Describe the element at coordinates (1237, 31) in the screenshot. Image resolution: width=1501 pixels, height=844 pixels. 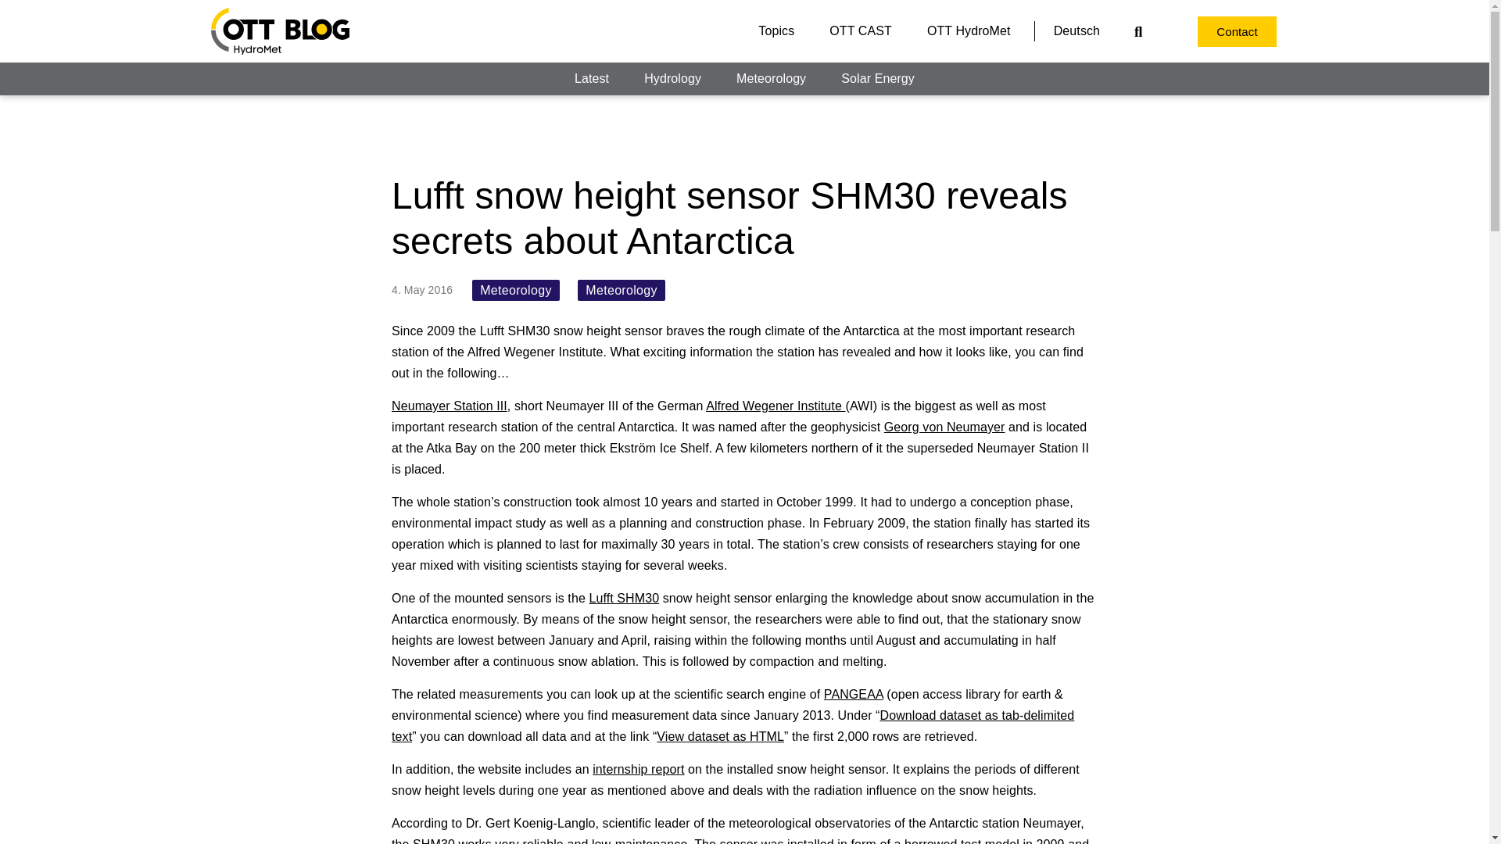
I see `Contact` at that location.